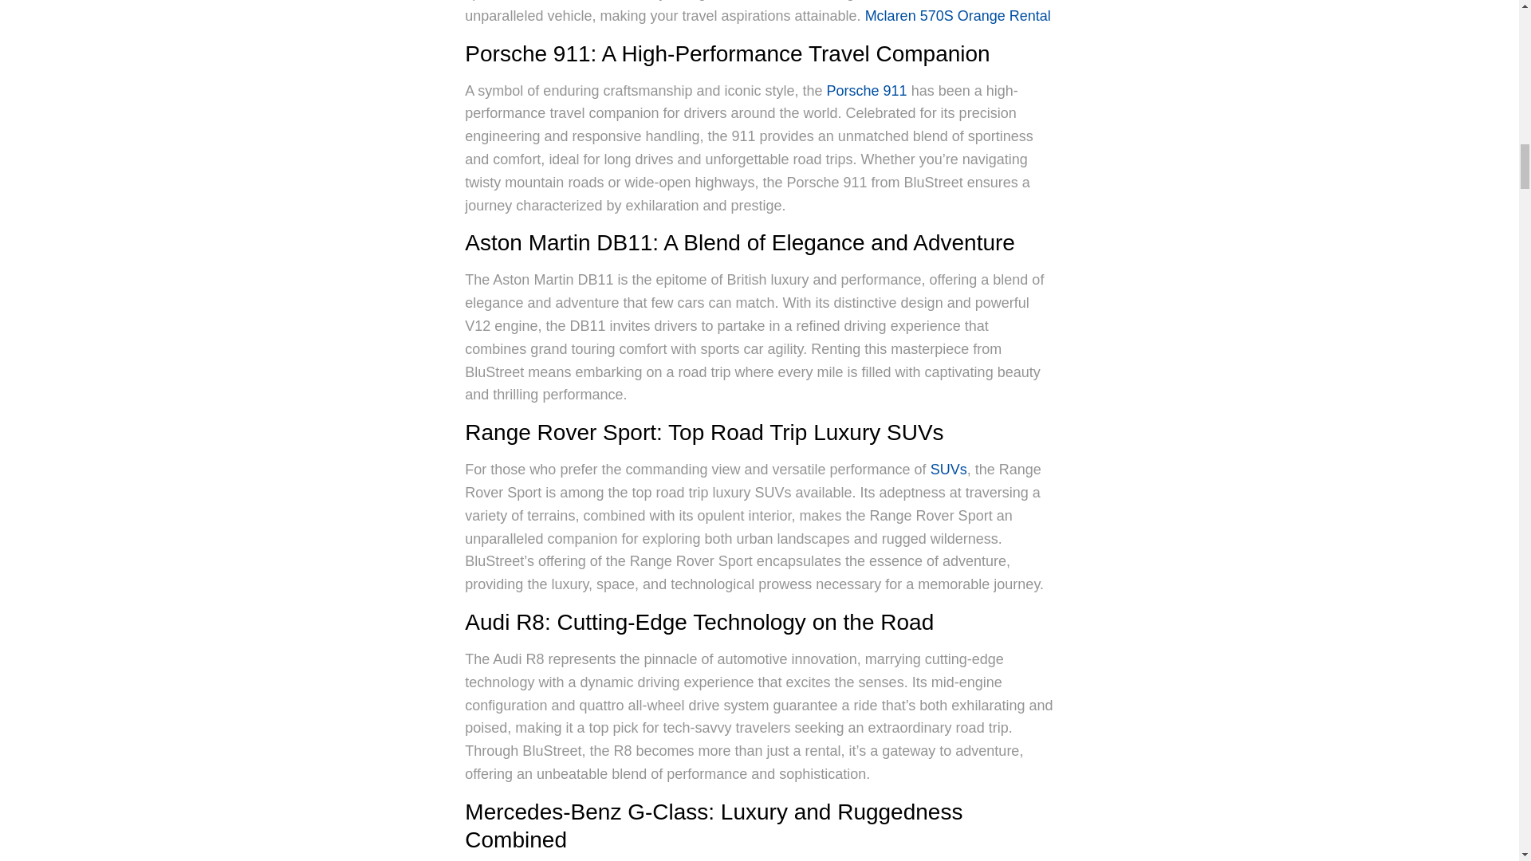  What do you see at coordinates (957, 16) in the screenshot?
I see `Mclaren 570S Orange Rental` at bounding box center [957, 16].